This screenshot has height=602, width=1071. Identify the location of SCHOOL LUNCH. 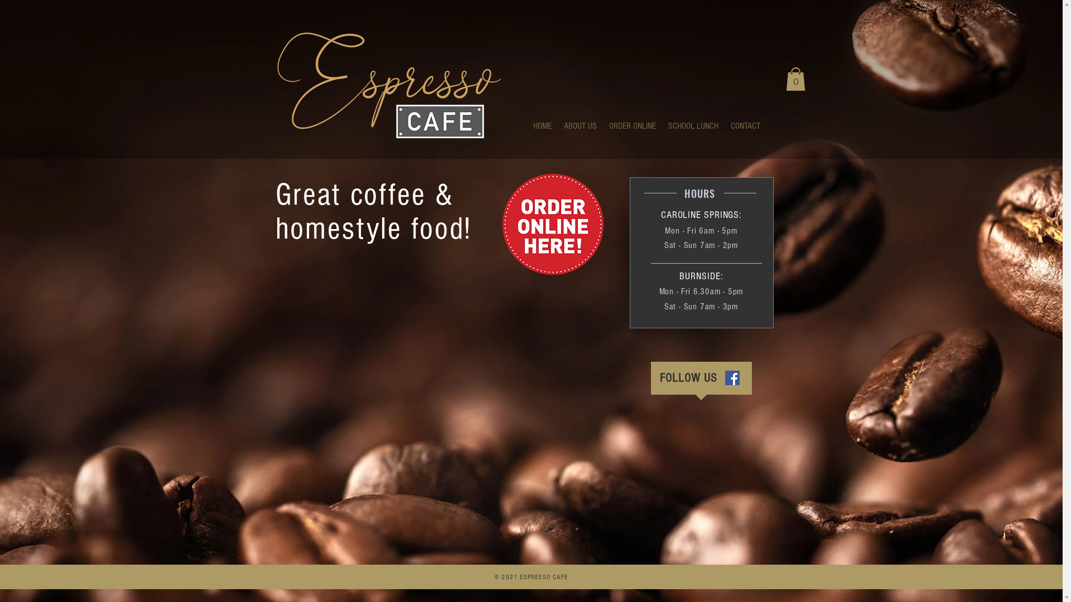
(693, 126).